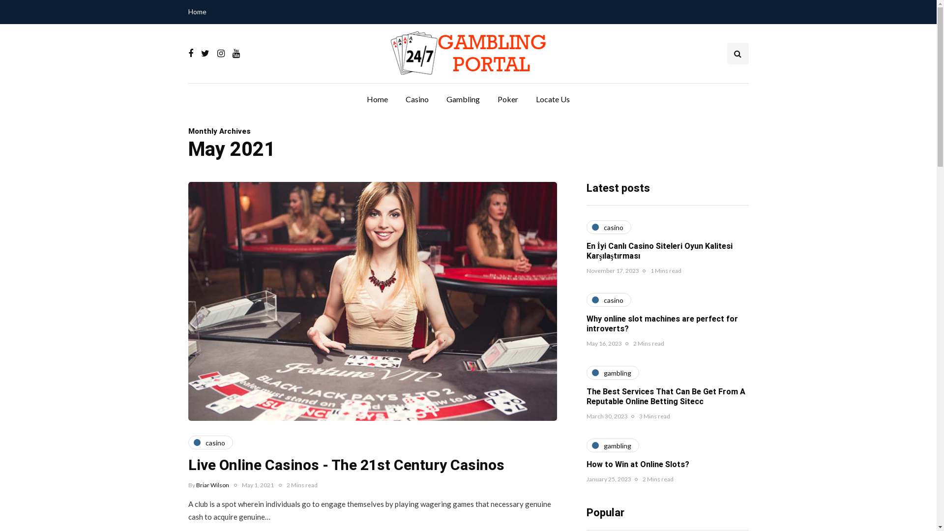 The width and height of the screenshot is (944, 531). Describe the element at coordinates (553, 99) in the screenshot. I see `Locate Us` at that location.